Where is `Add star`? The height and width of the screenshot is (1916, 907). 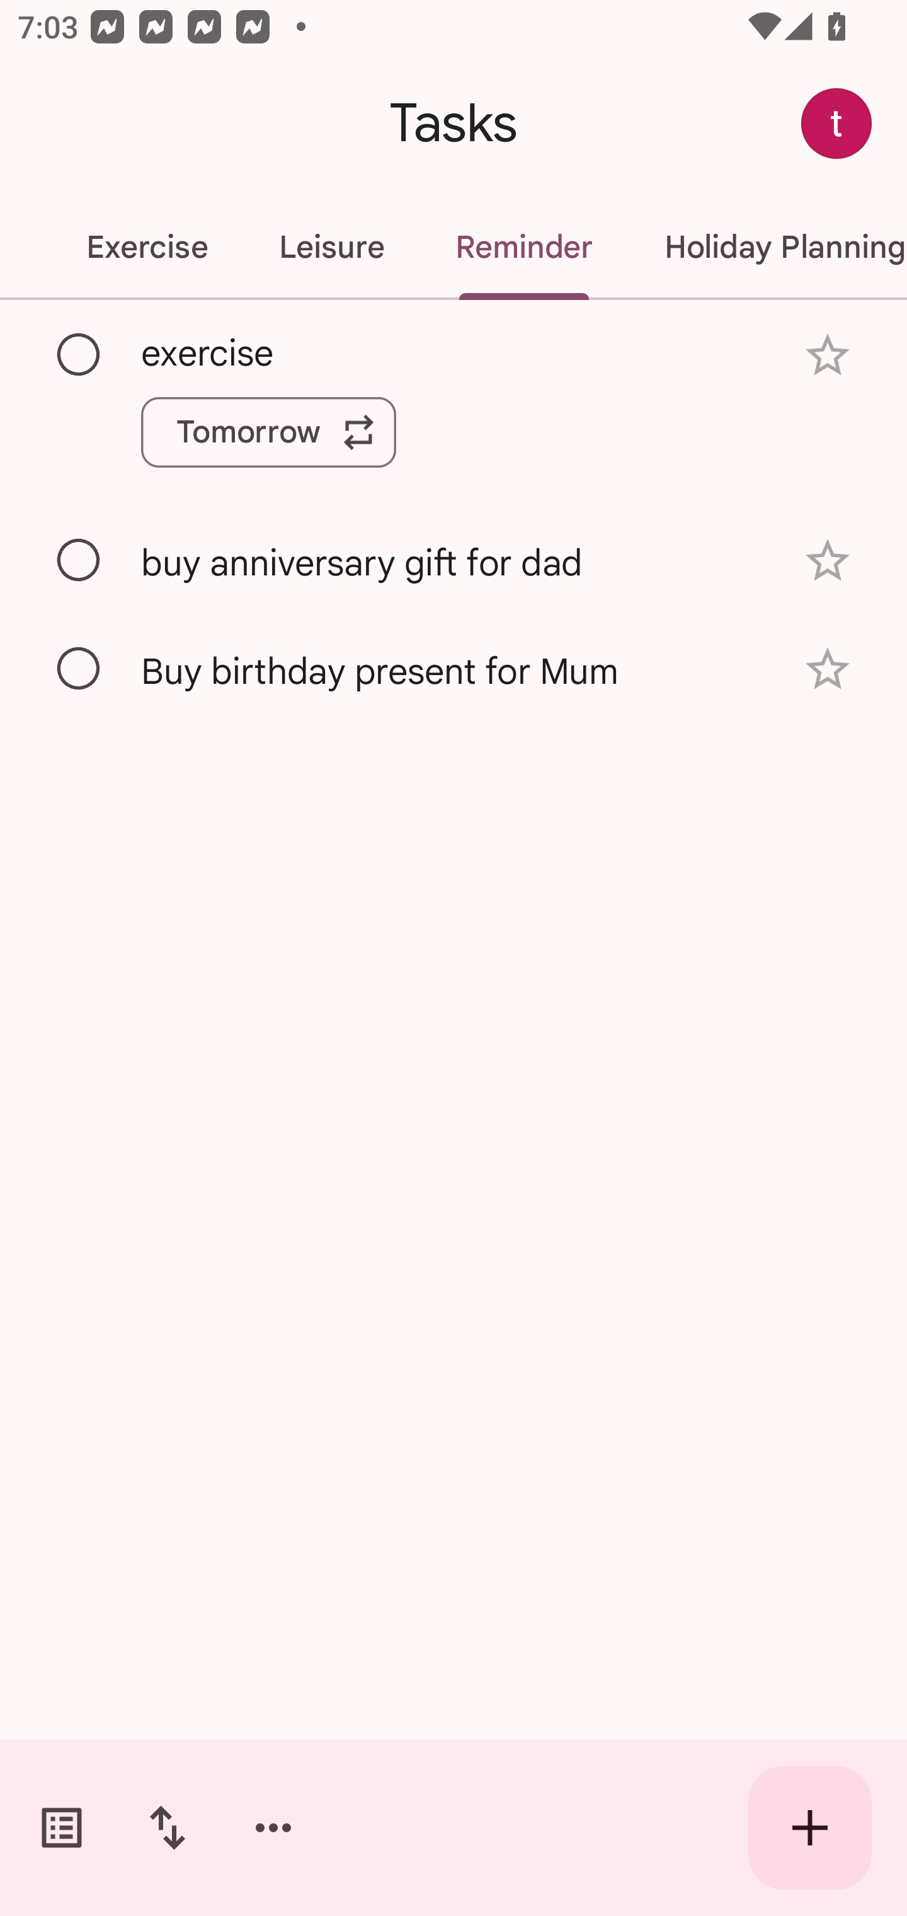
Add star is located at coordinates (828, 355).